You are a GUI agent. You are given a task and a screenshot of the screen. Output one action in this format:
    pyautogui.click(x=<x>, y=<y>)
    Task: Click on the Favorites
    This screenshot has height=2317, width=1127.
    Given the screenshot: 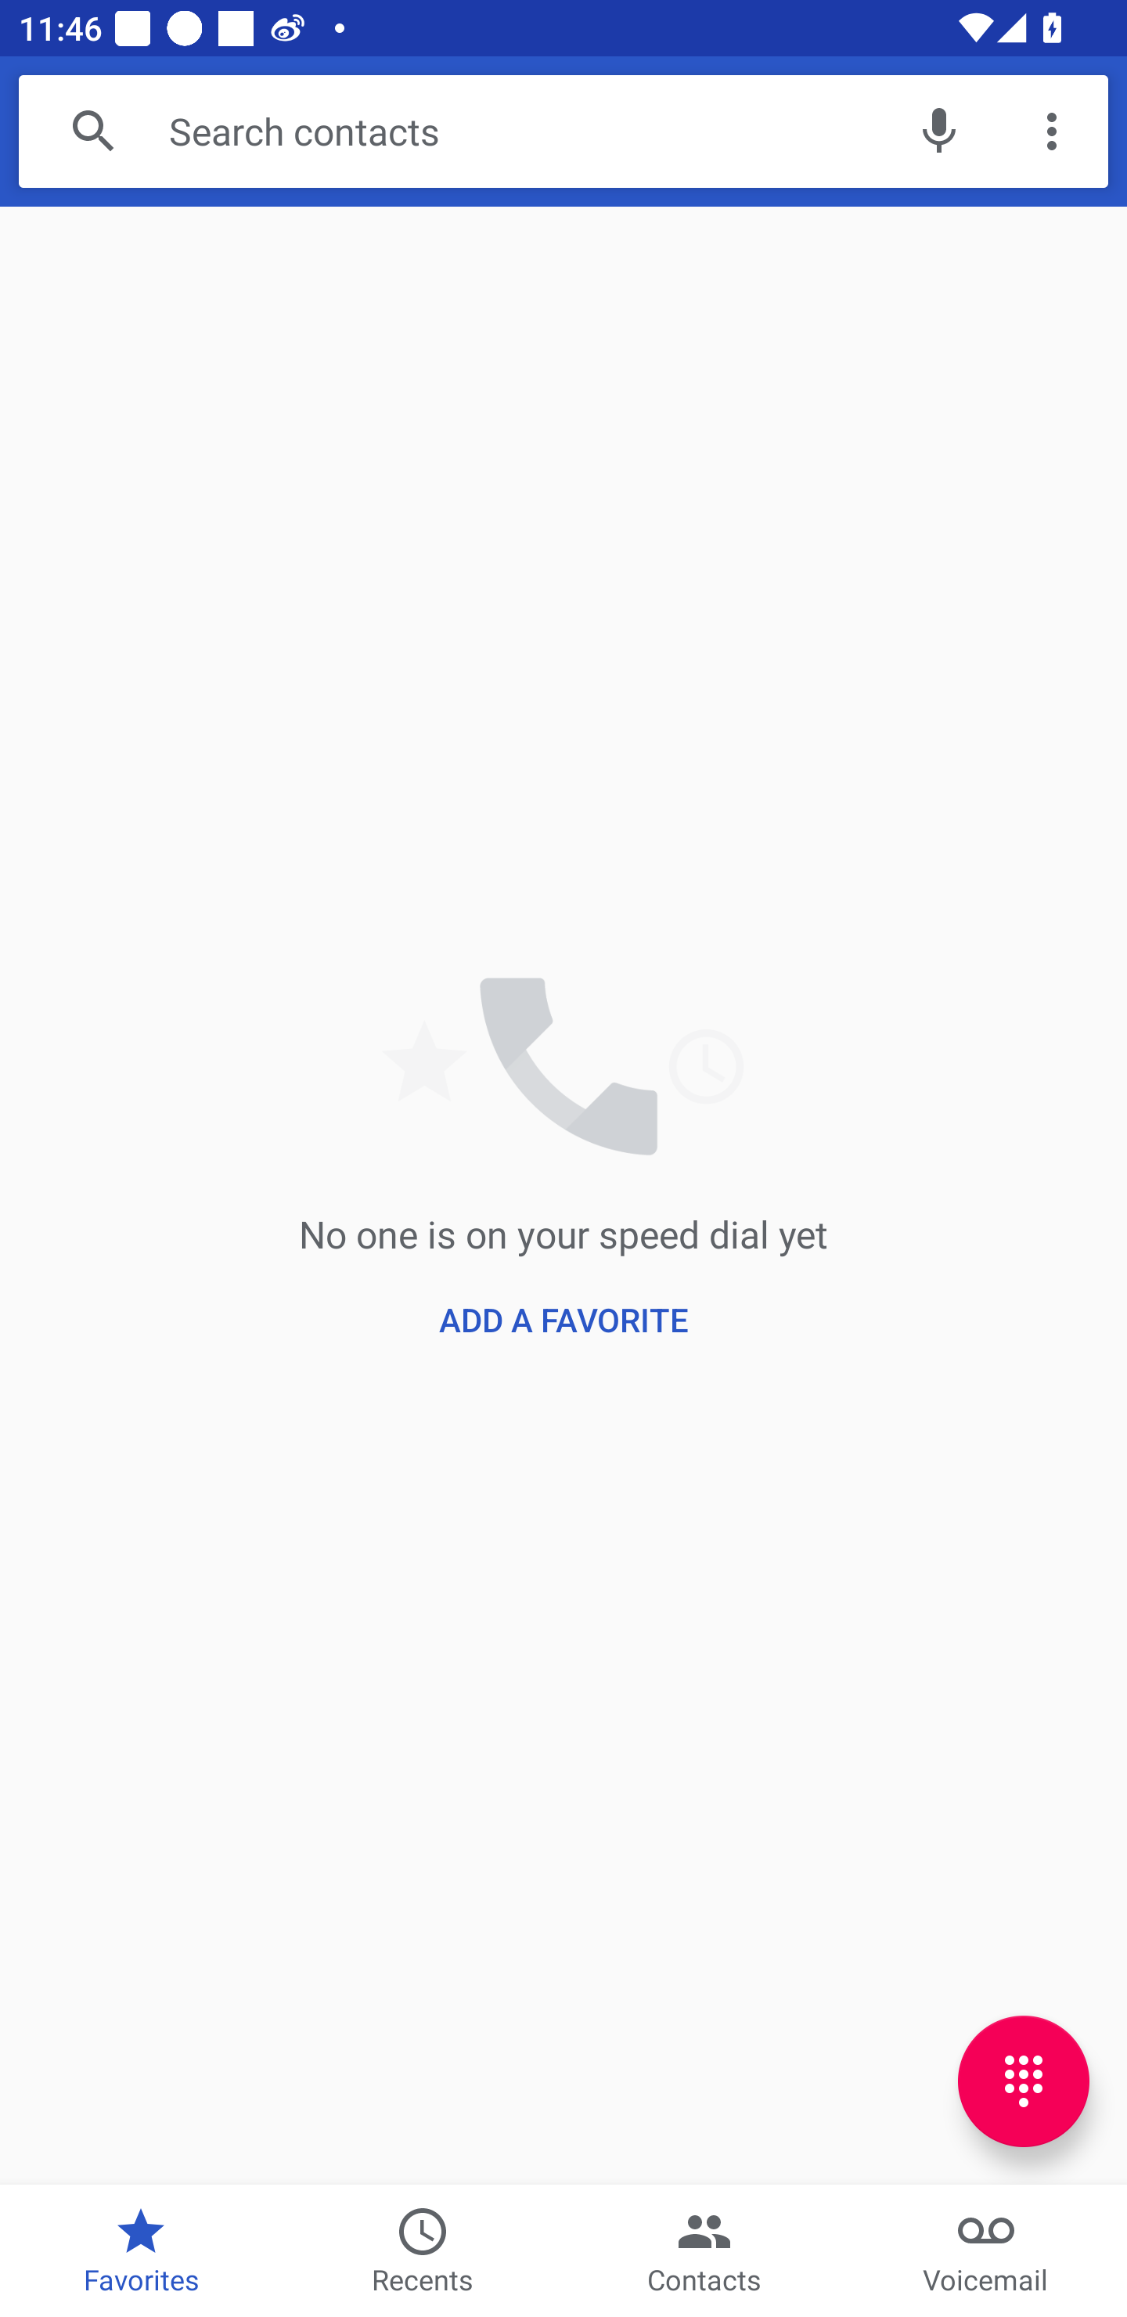 What is the action you would take?
    pyautogui.click(x=141, y=2251)
    